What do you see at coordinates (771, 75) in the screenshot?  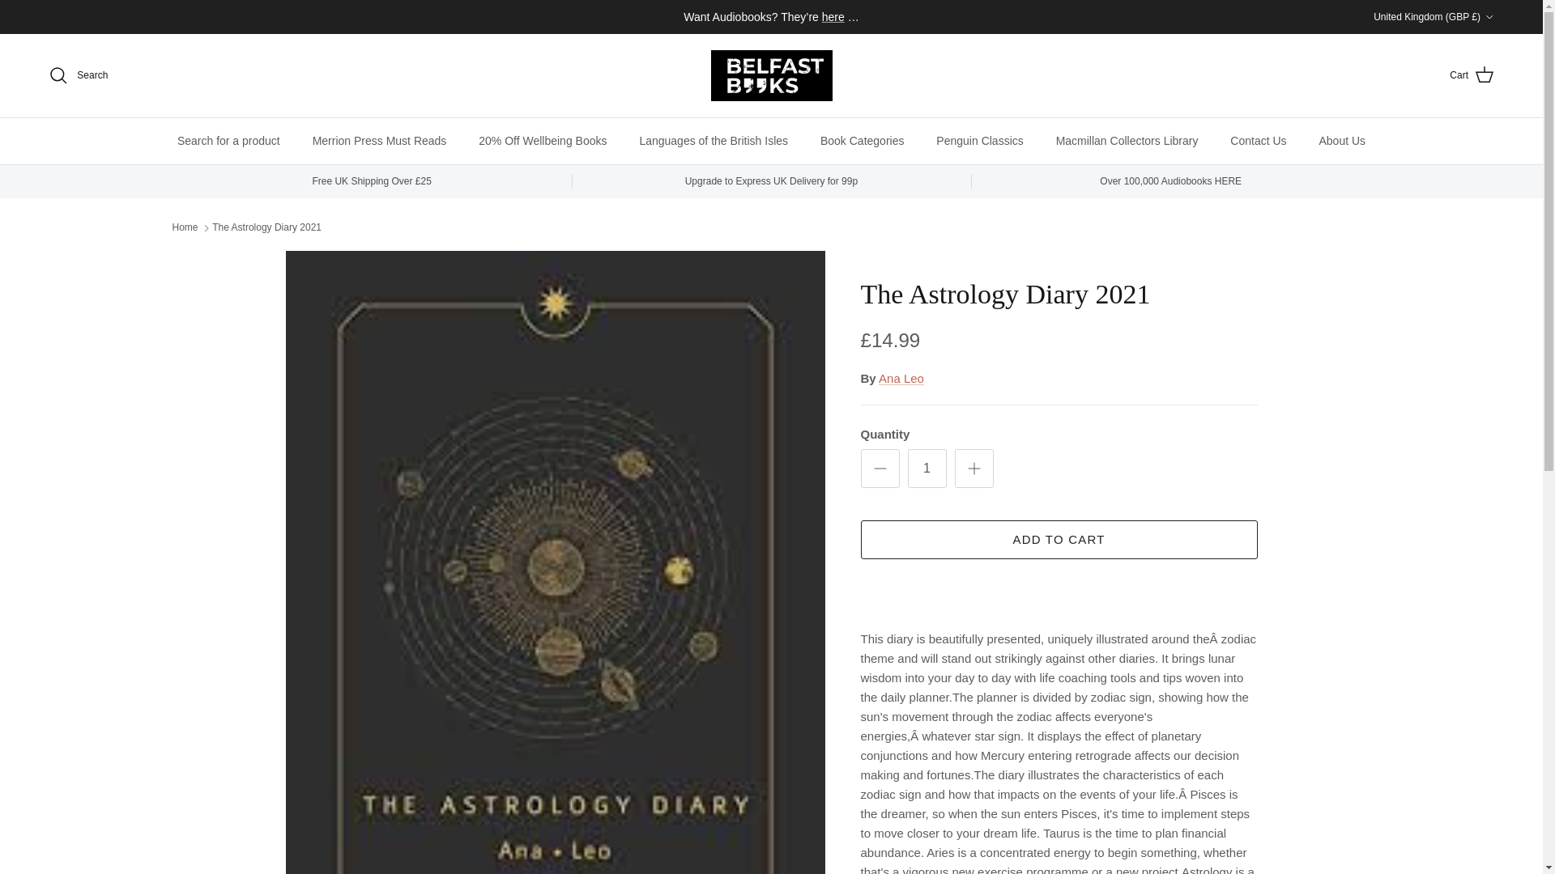 I see `Belfast Books` at bounding box center [771, 75].